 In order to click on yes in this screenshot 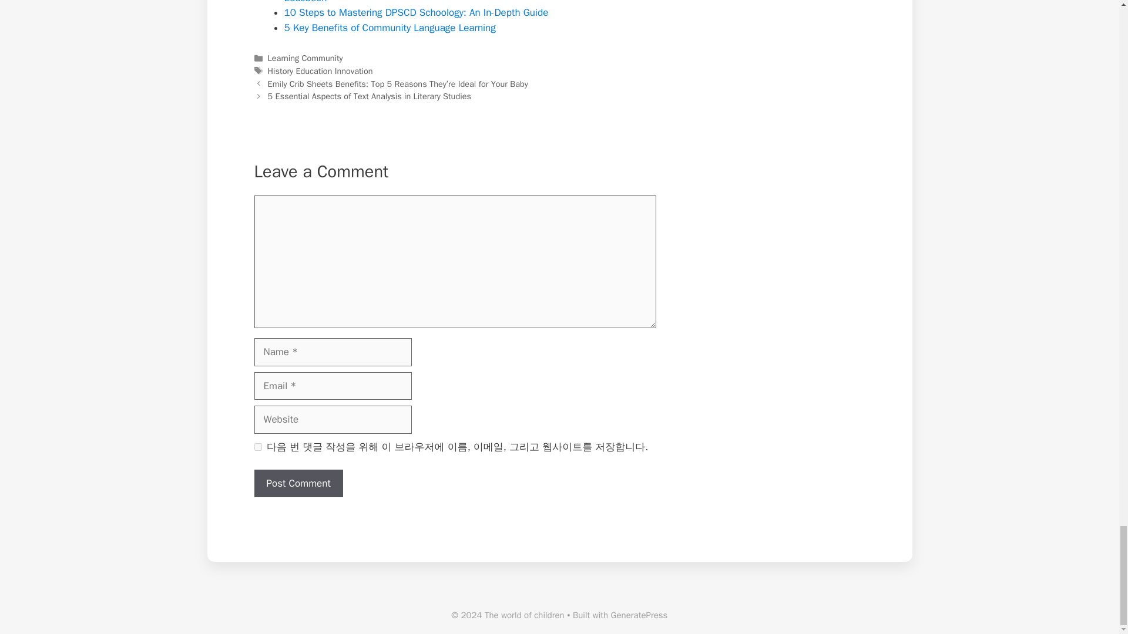, I will do `click(257, 446)`.